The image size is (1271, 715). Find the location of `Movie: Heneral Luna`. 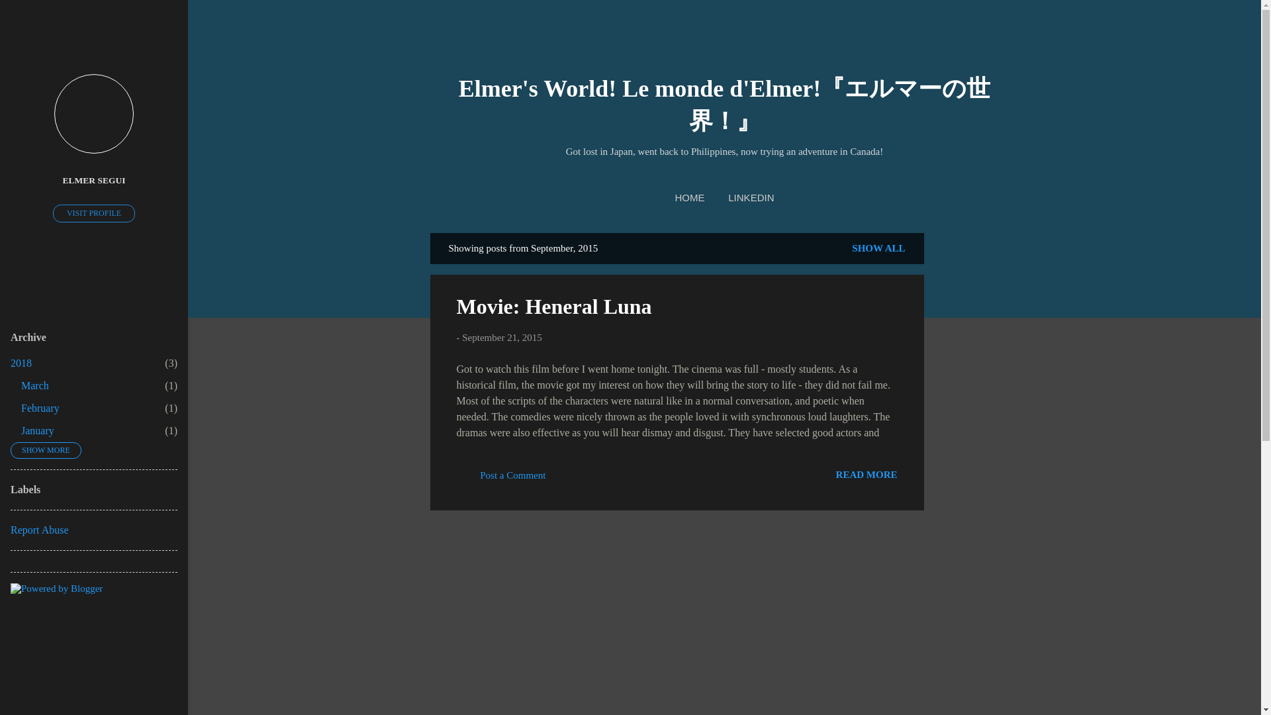

Movie: Heneral Luna is located at coordinates (751, 197).